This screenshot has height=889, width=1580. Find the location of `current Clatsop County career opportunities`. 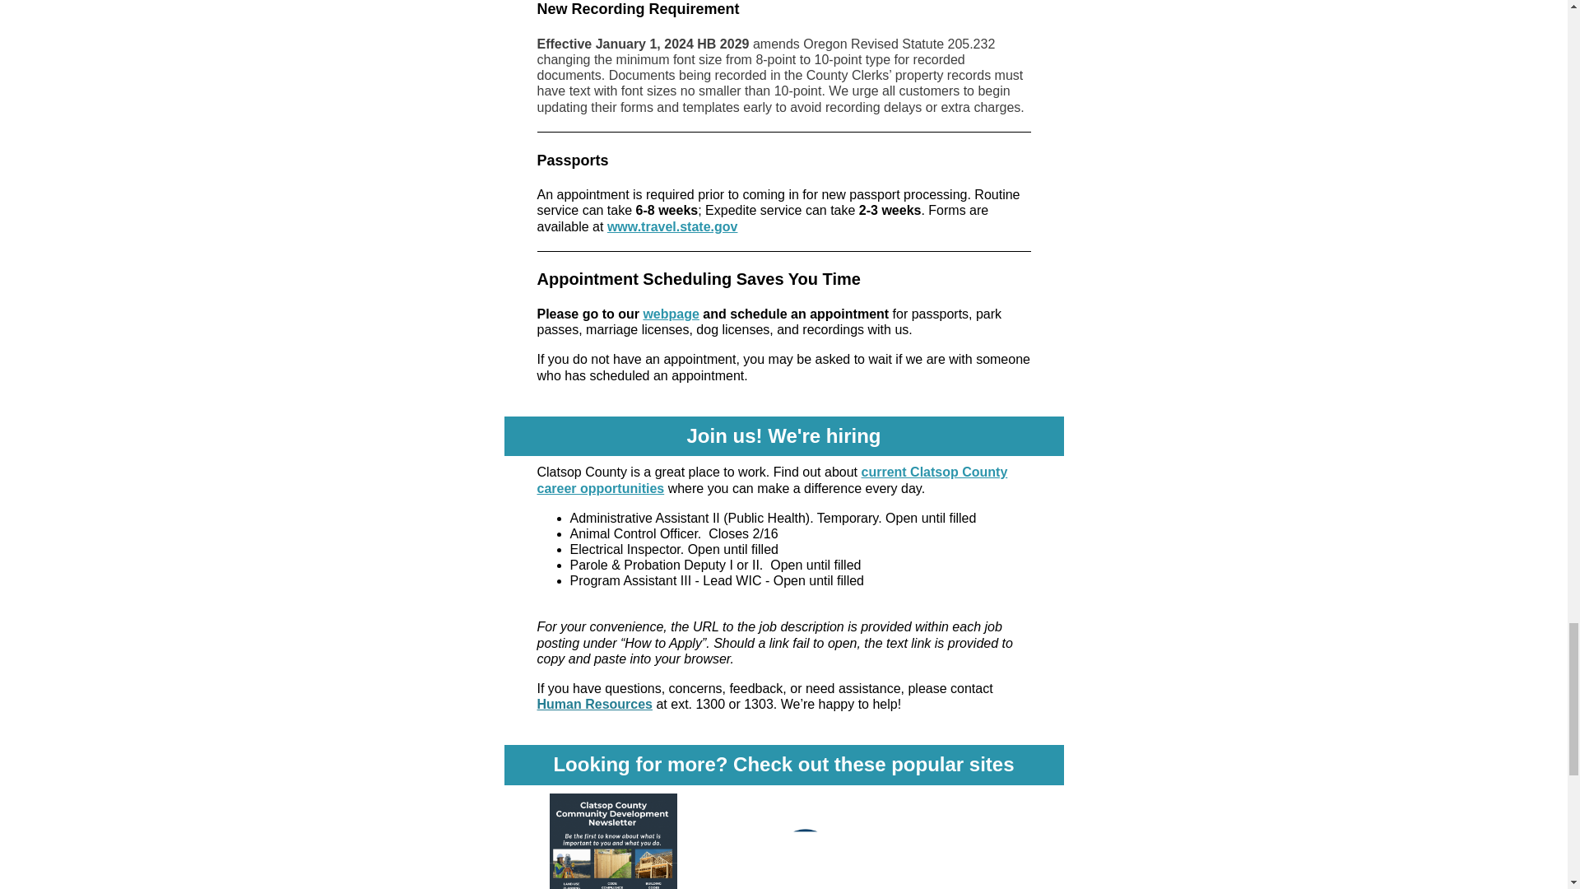

current Clatsop County career opportunities is located at coordinates (772, 479).